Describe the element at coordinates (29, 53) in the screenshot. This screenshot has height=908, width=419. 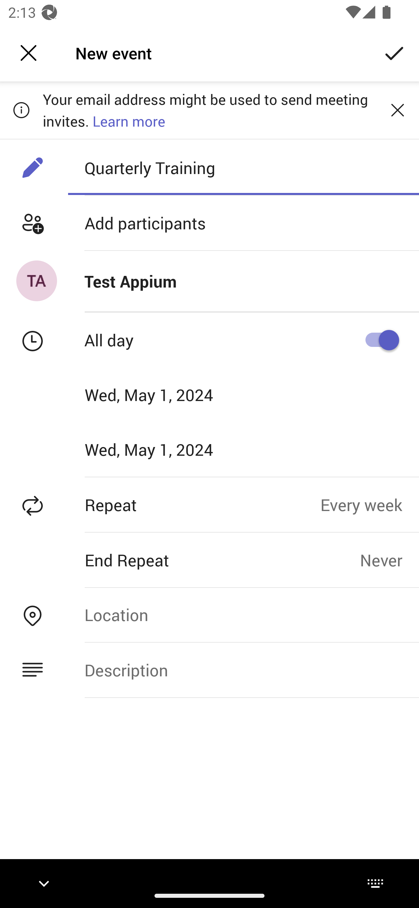
I see `Back` at that location.